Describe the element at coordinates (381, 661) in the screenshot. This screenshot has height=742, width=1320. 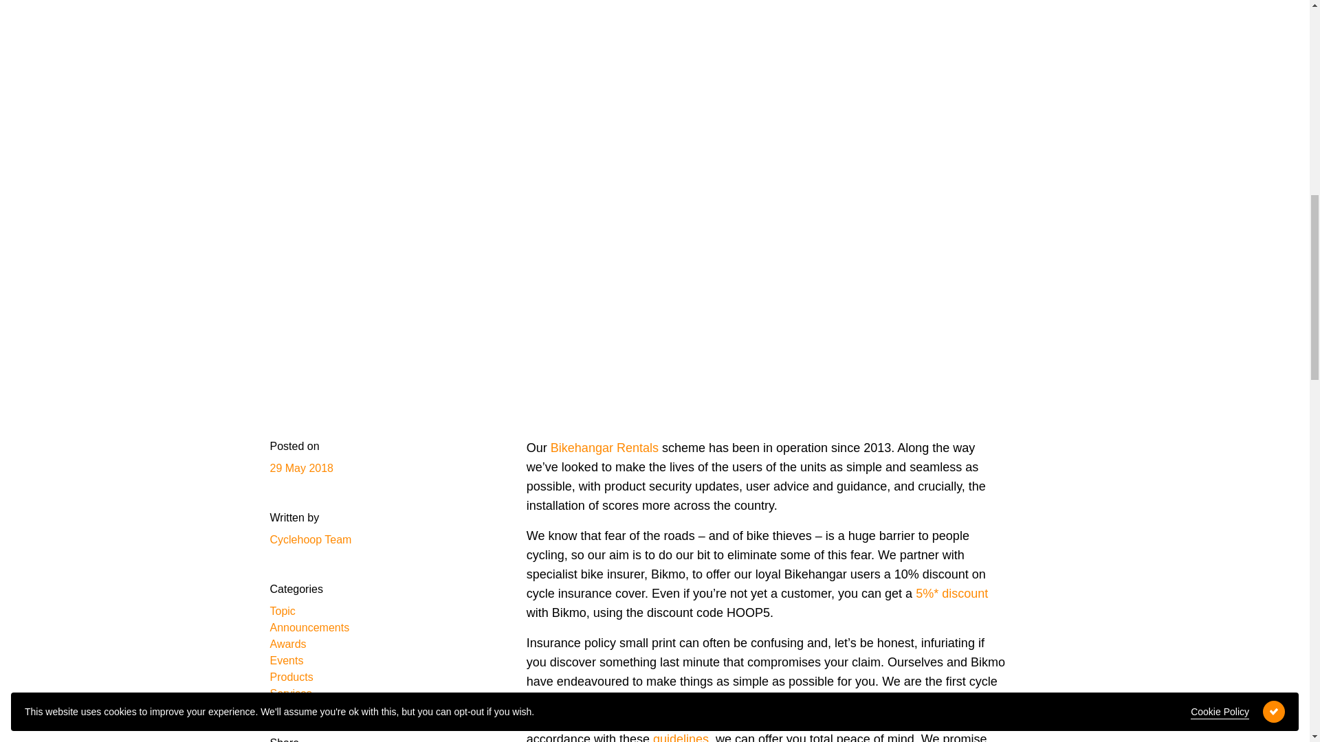
I see `Events` at that location.